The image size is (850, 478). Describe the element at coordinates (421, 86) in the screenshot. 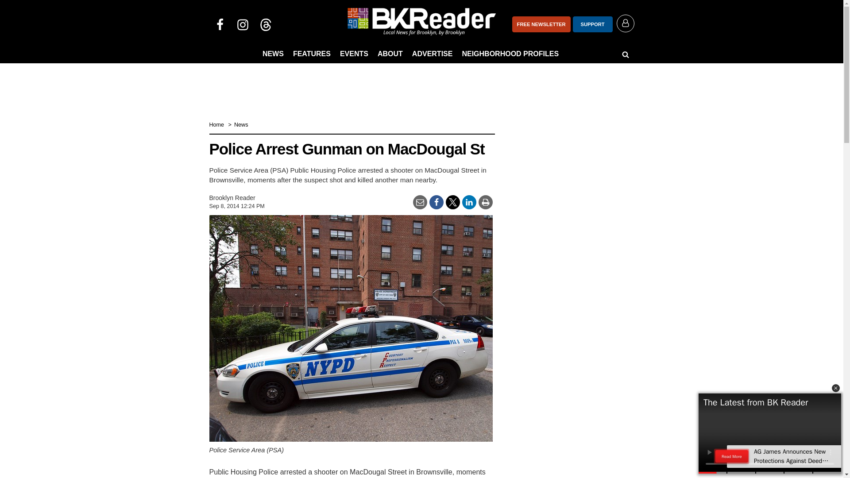

I see `3rd party ad content` at that location.